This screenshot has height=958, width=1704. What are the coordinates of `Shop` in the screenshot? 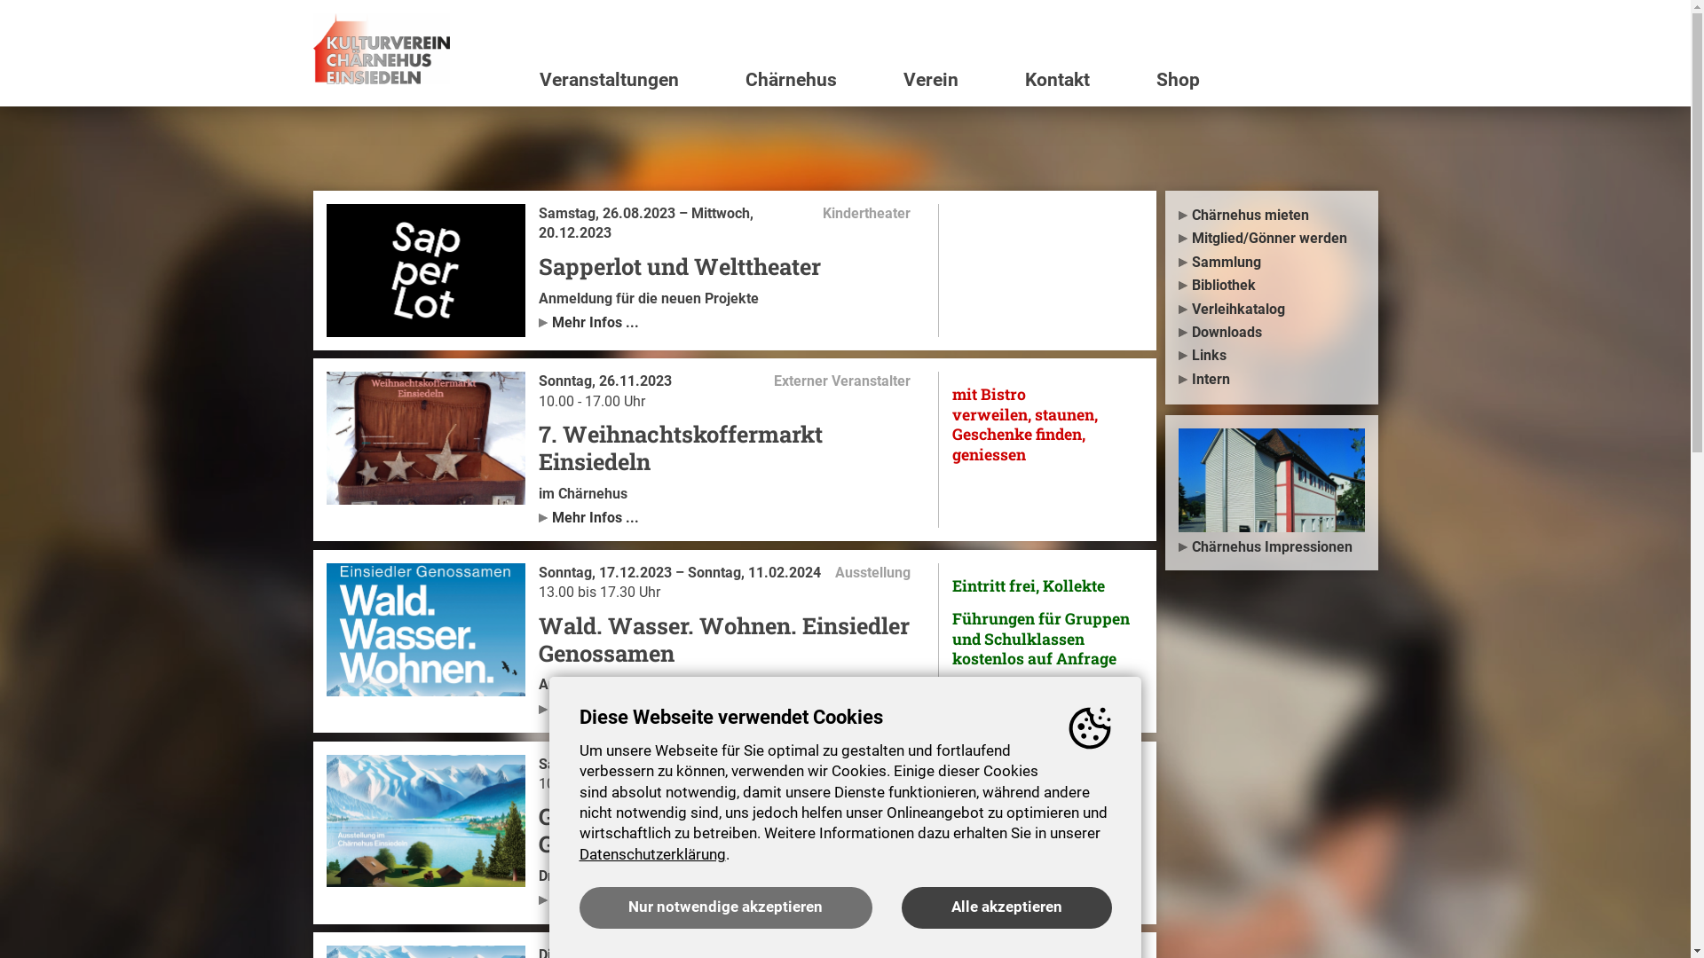 It's located at (1260, 80).